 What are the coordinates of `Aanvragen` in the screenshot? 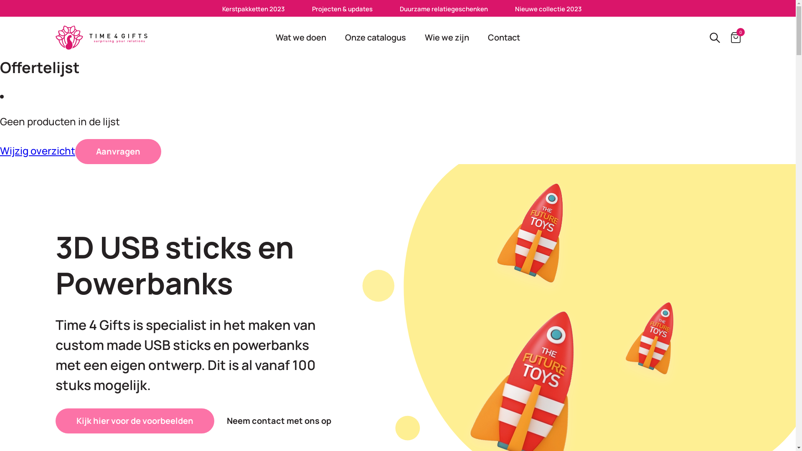 It's located at (118, 152).